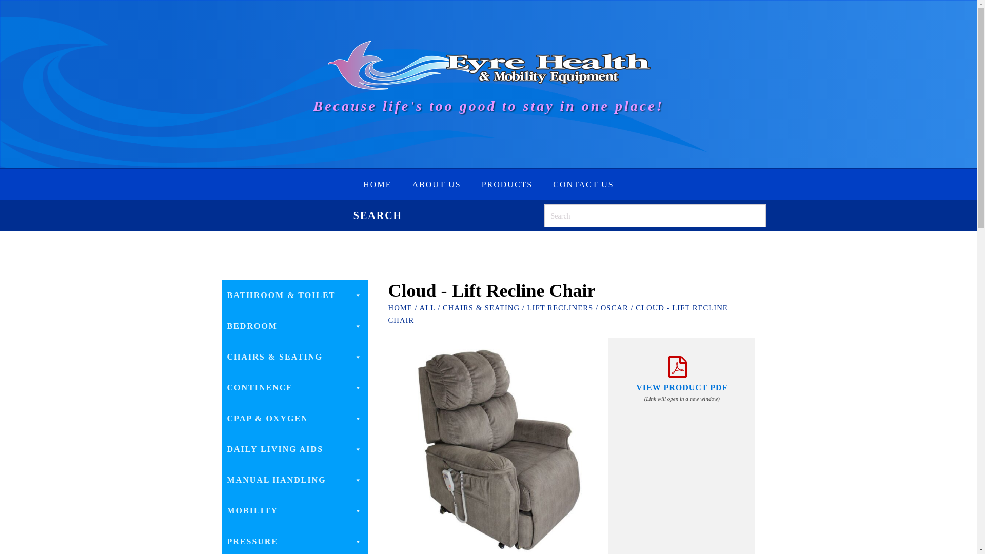 The height and width of the screenshot is (554, 985). What do you see at coordinates (583, 185) in the screenshot?
I see `CONTACT US` at bounding box center [583, 185].